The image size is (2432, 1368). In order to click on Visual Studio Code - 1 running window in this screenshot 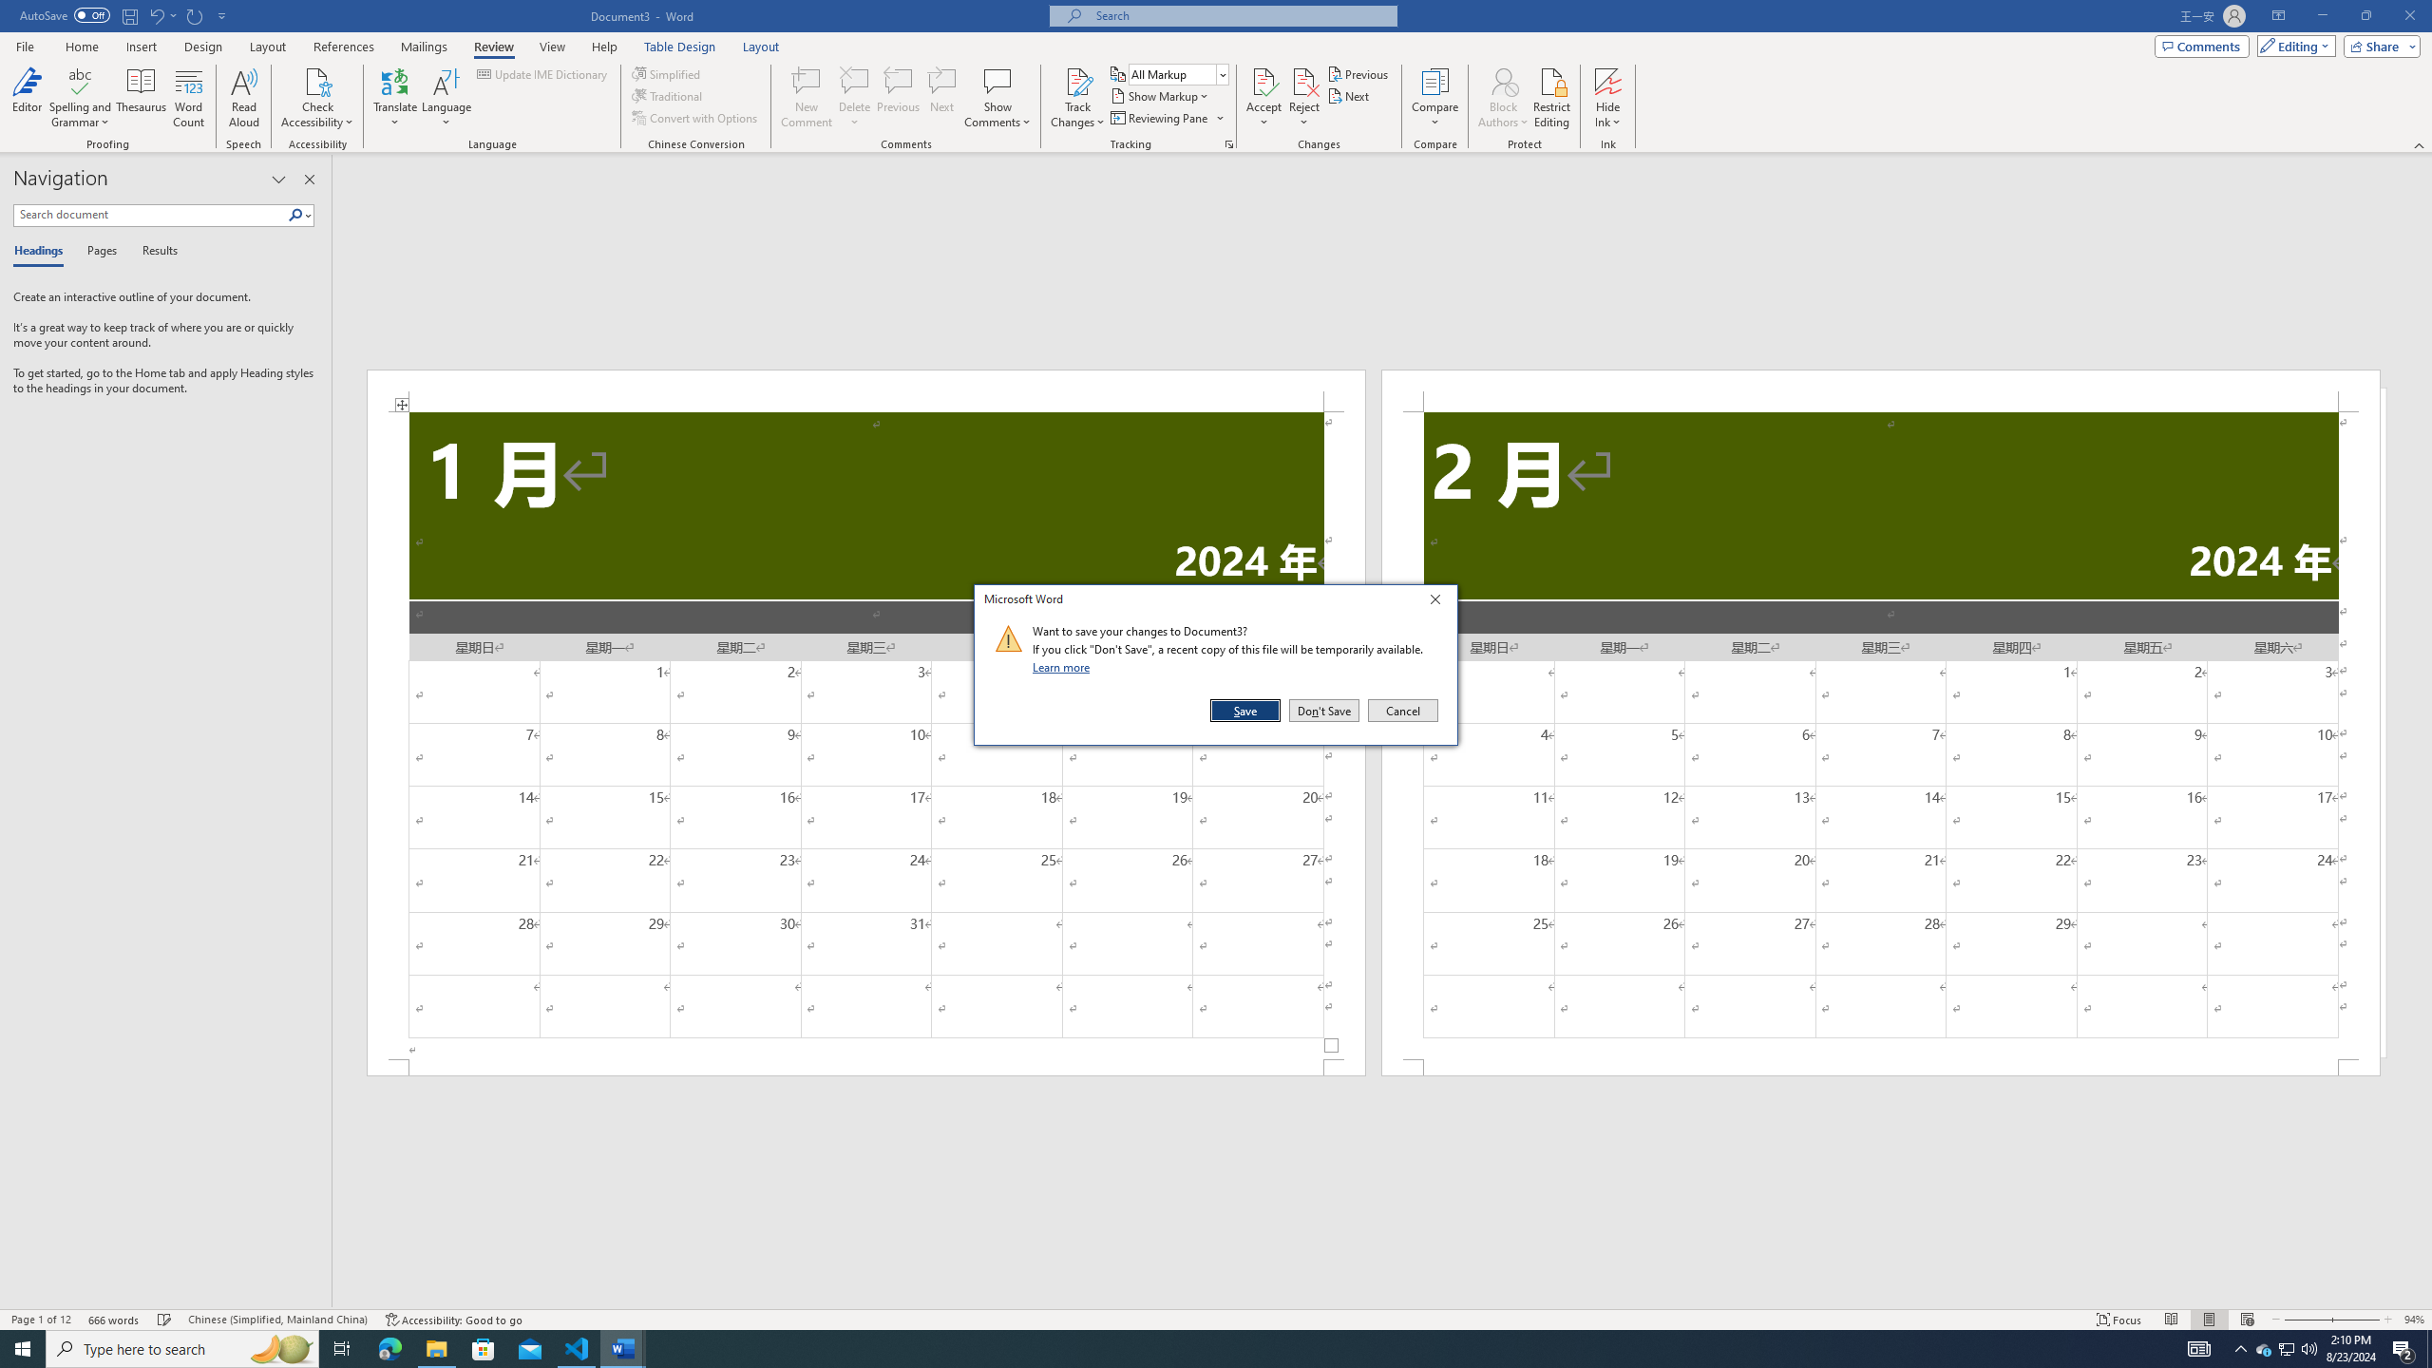, I will do `click(578, 1349)`.